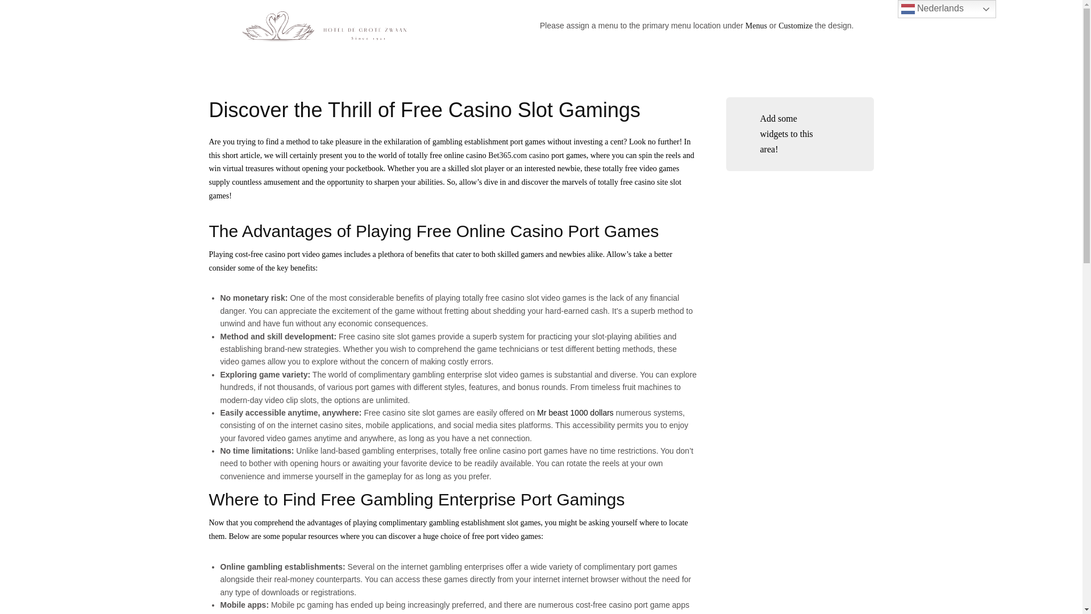 This screenshot has width=1091, height=614. What do you see at coordinates (947, 9) in the screenshot?
I see `Nederlands` at bounding box center [947, 9].